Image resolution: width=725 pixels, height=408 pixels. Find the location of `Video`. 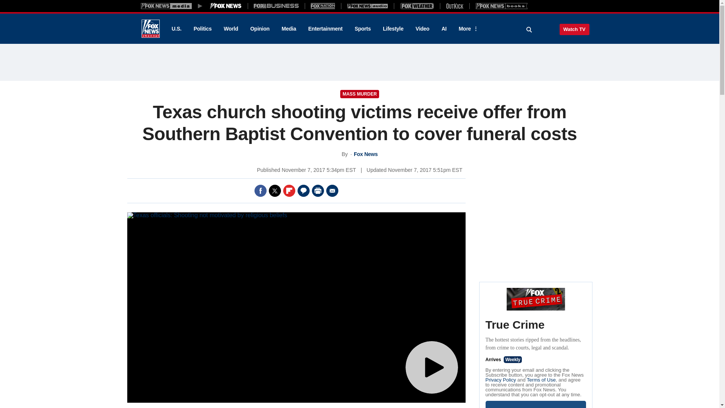

Video is located at coordinates (422, 29).